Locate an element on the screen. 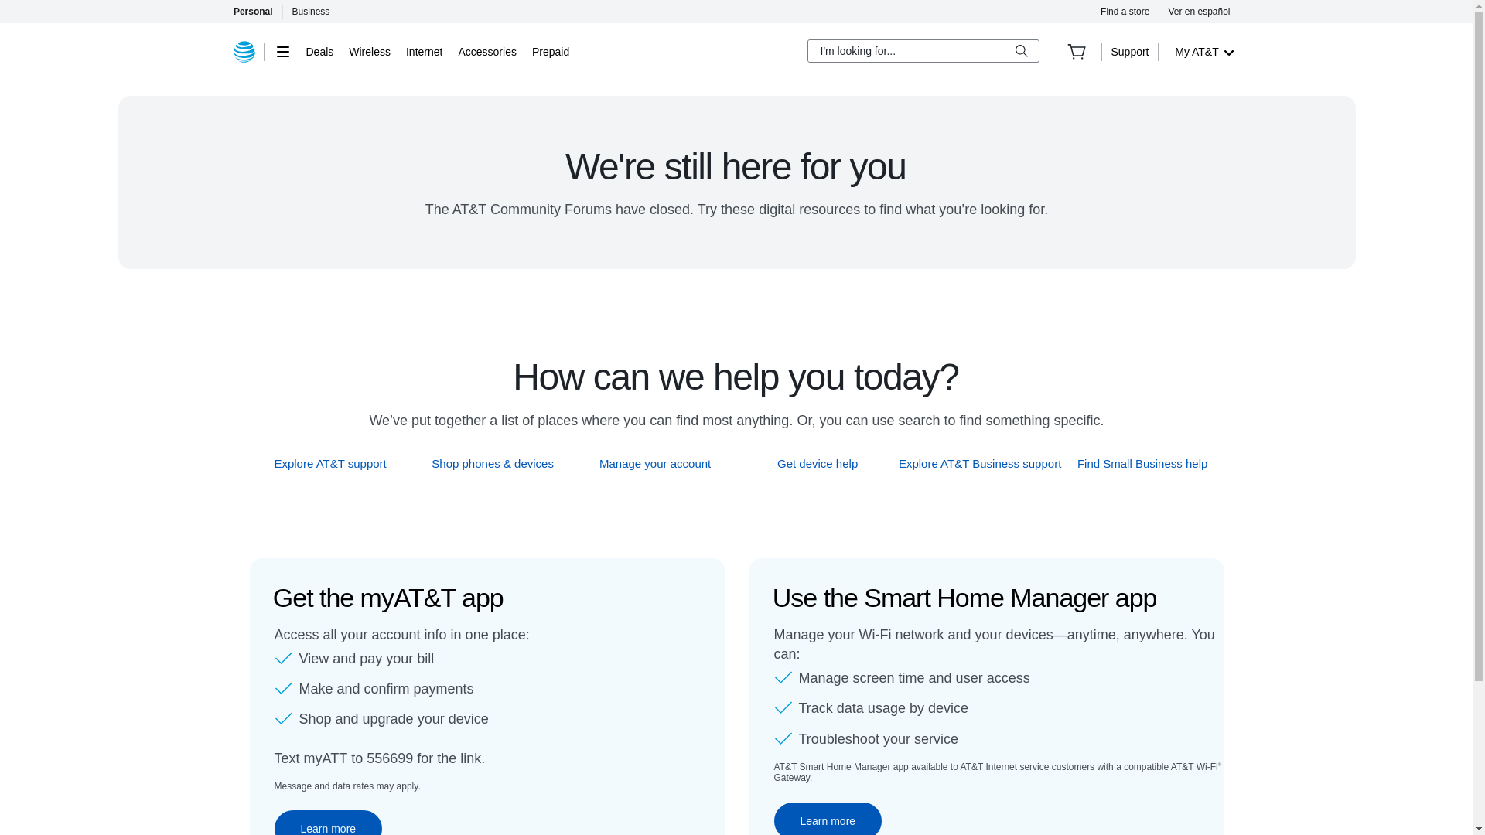 This screenshot has width=1485, height=835. Cart is located at coordinates (1077, 51).